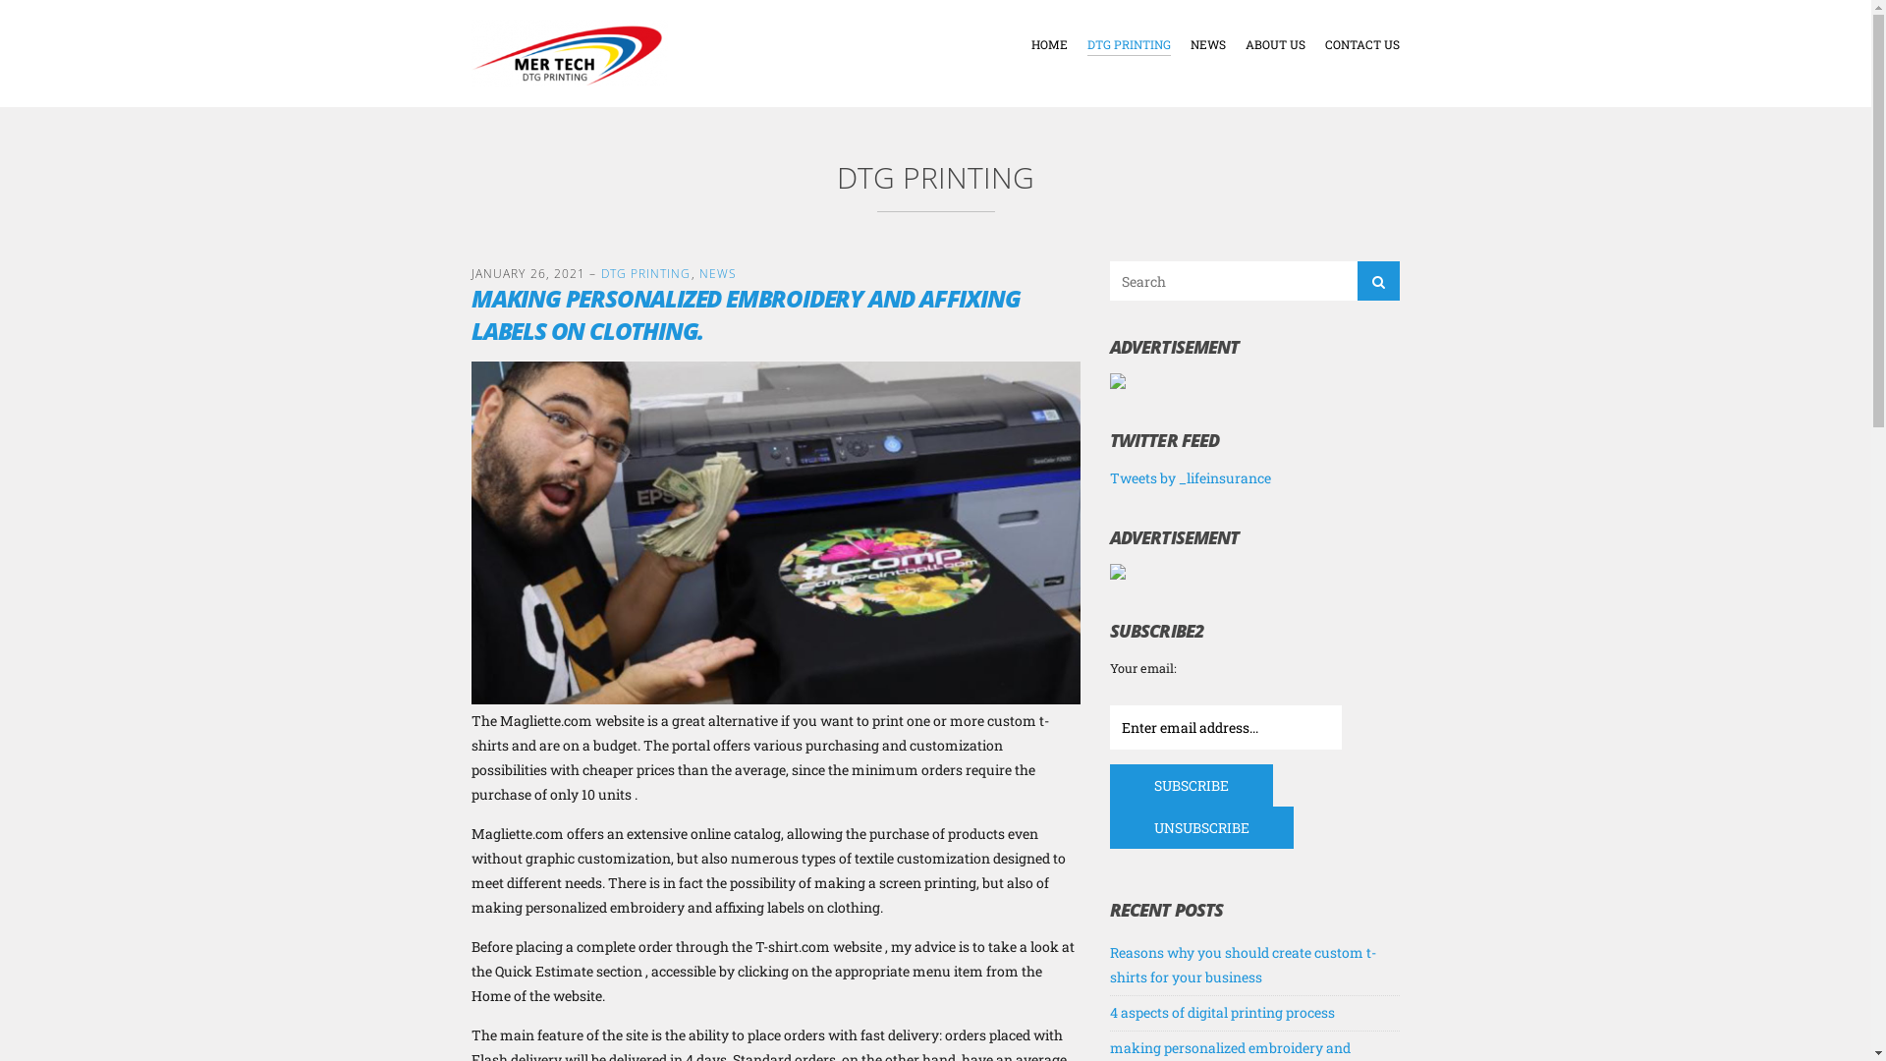  Describe the element at coordinates (1049, 45) in the screenshot. I see `HOME` at that location.